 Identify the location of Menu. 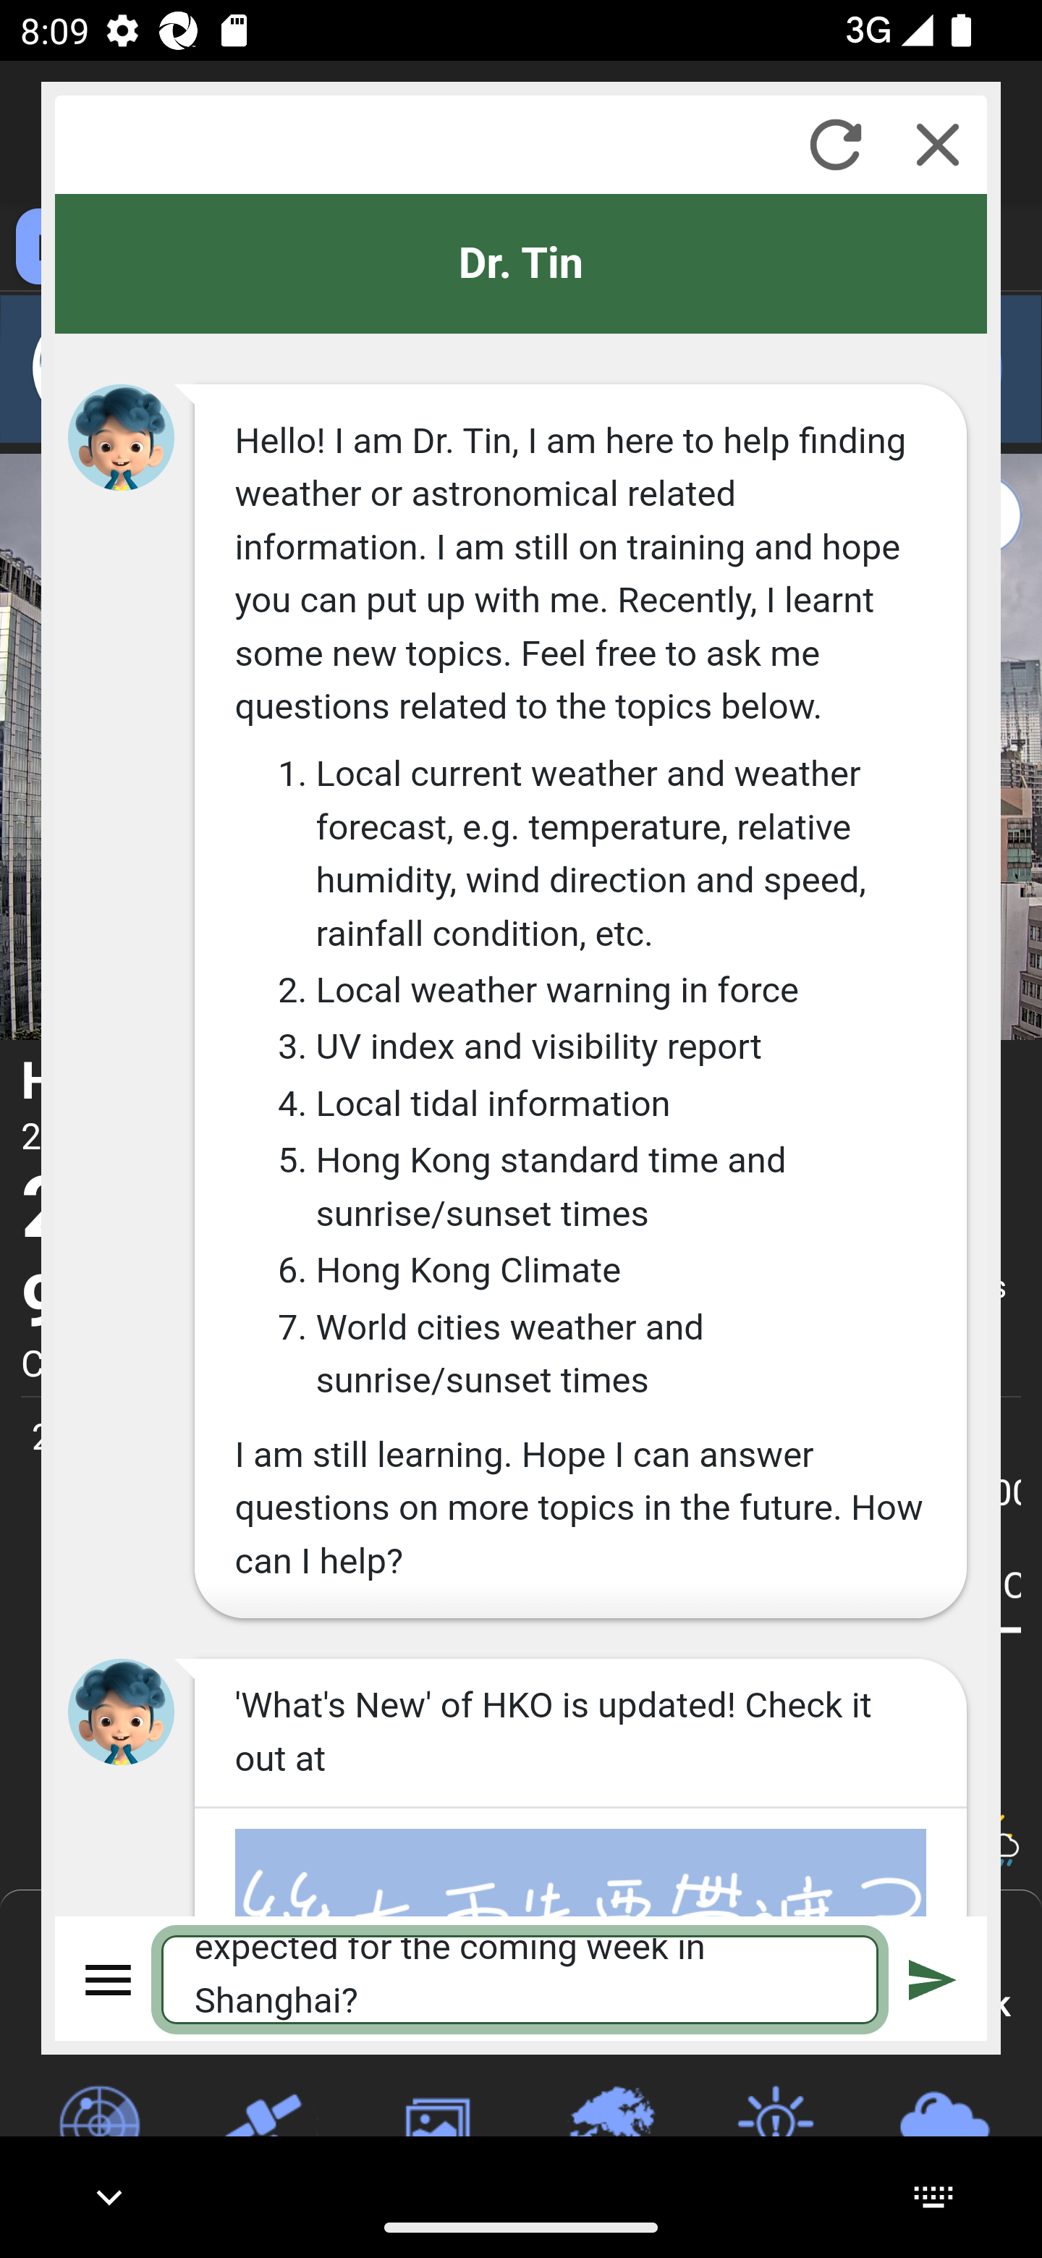
(109, 1979).